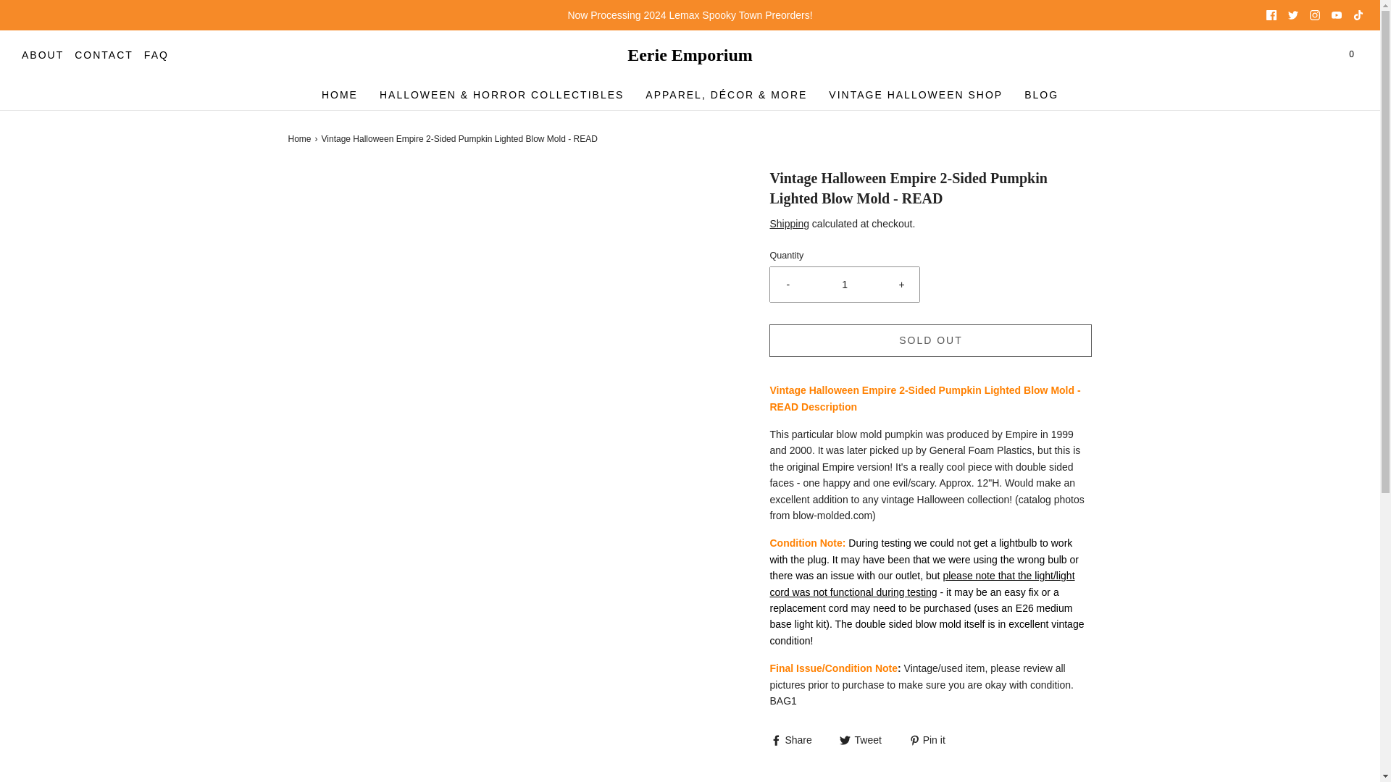 The image size is (1391, 782). I want to click on Instagram icon, so click(1315, 15).